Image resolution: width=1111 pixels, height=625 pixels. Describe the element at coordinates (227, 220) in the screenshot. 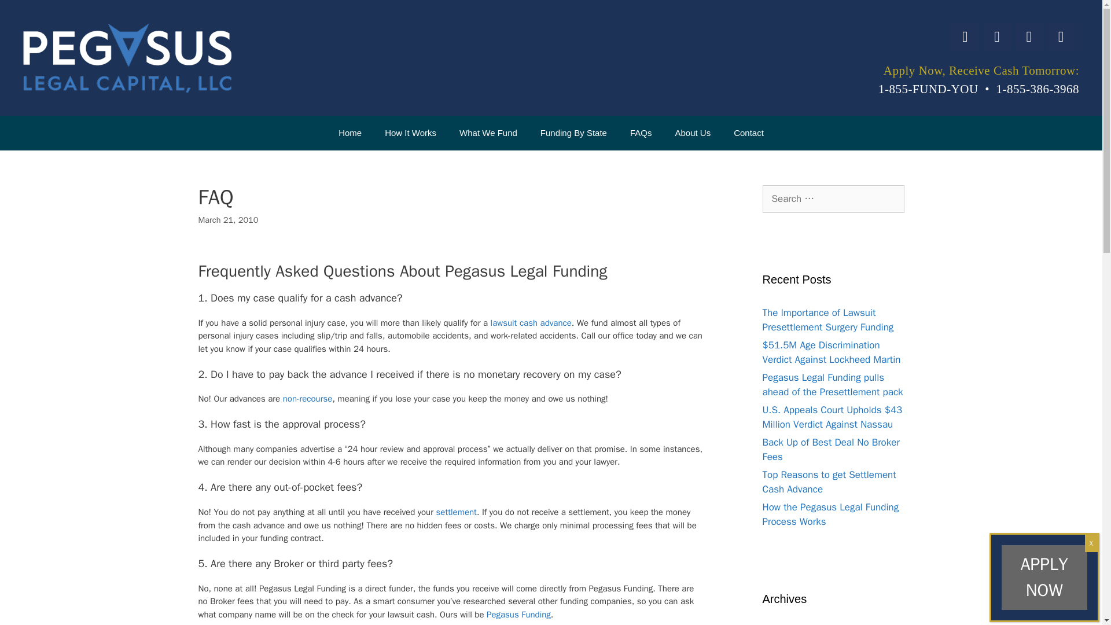

I see `8:17 pm` at that location.